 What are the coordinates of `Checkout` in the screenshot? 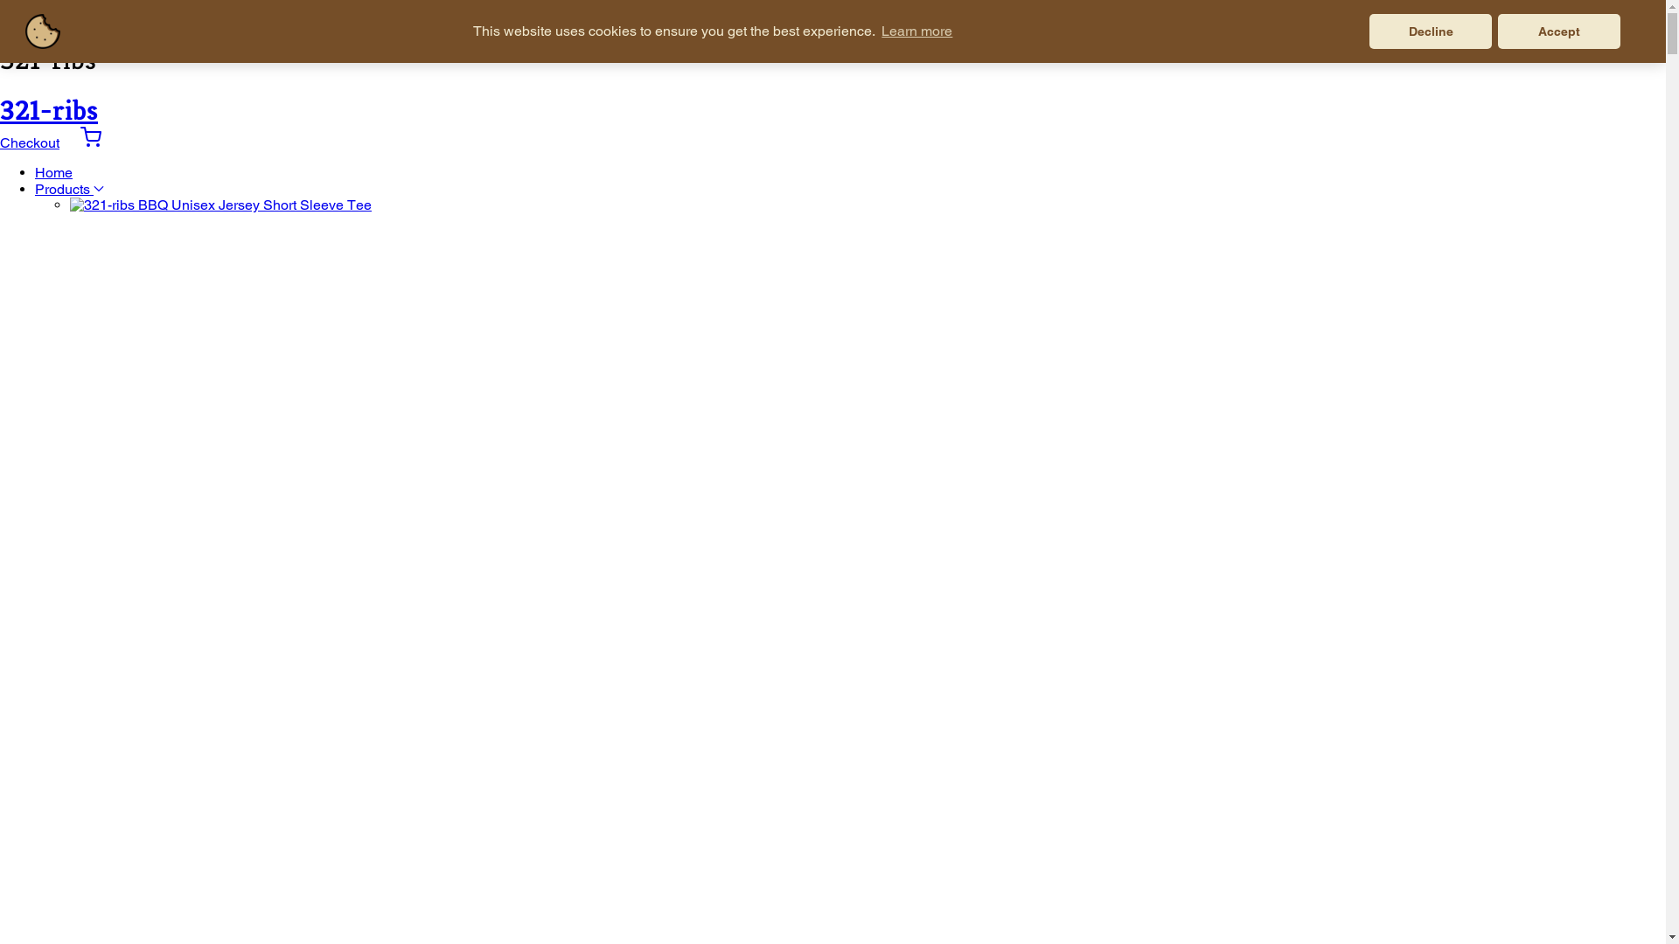 It's located at (30, 143).